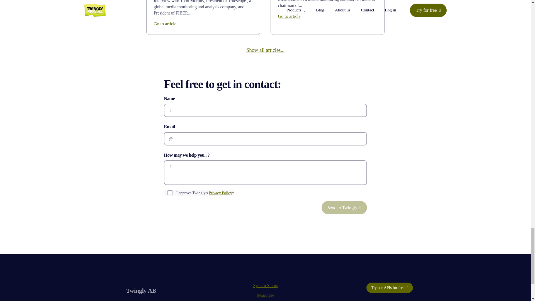 This screenshot has height=301, width=535. What do you see at coordinates (220, 193) in the screenshot?
I see `Privacy Policy` at bounding box center [220, 193].